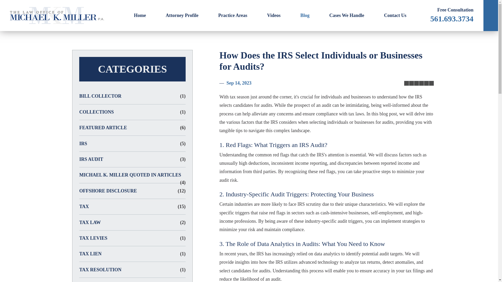  What do you see at coordinates (452, 19) in the screenshot?
I see `561.693.3734` at bounding box center [452, 19].